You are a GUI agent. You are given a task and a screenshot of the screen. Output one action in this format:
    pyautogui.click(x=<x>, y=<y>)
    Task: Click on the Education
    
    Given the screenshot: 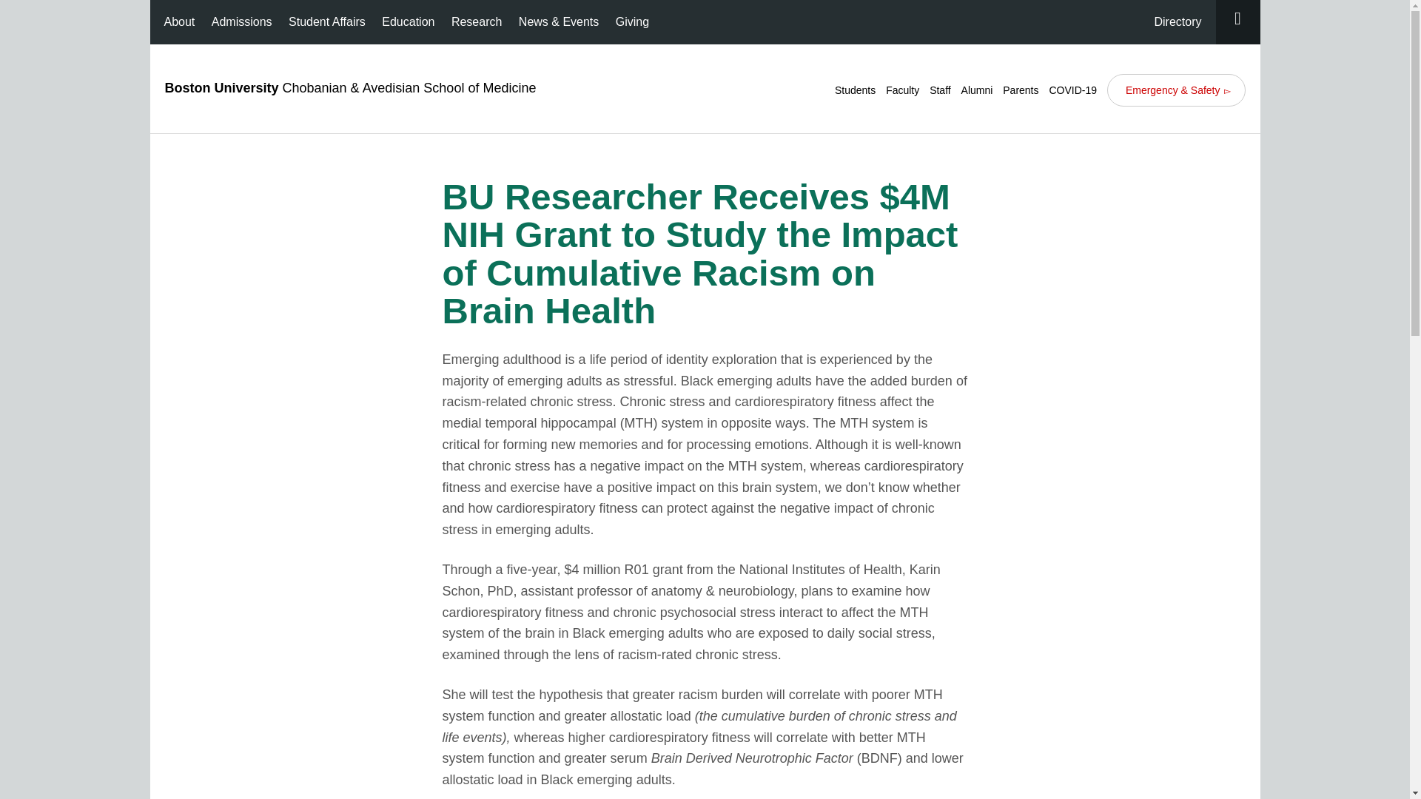 What is the action you would take?
    pyautogui.click(x=407, y=22)
    